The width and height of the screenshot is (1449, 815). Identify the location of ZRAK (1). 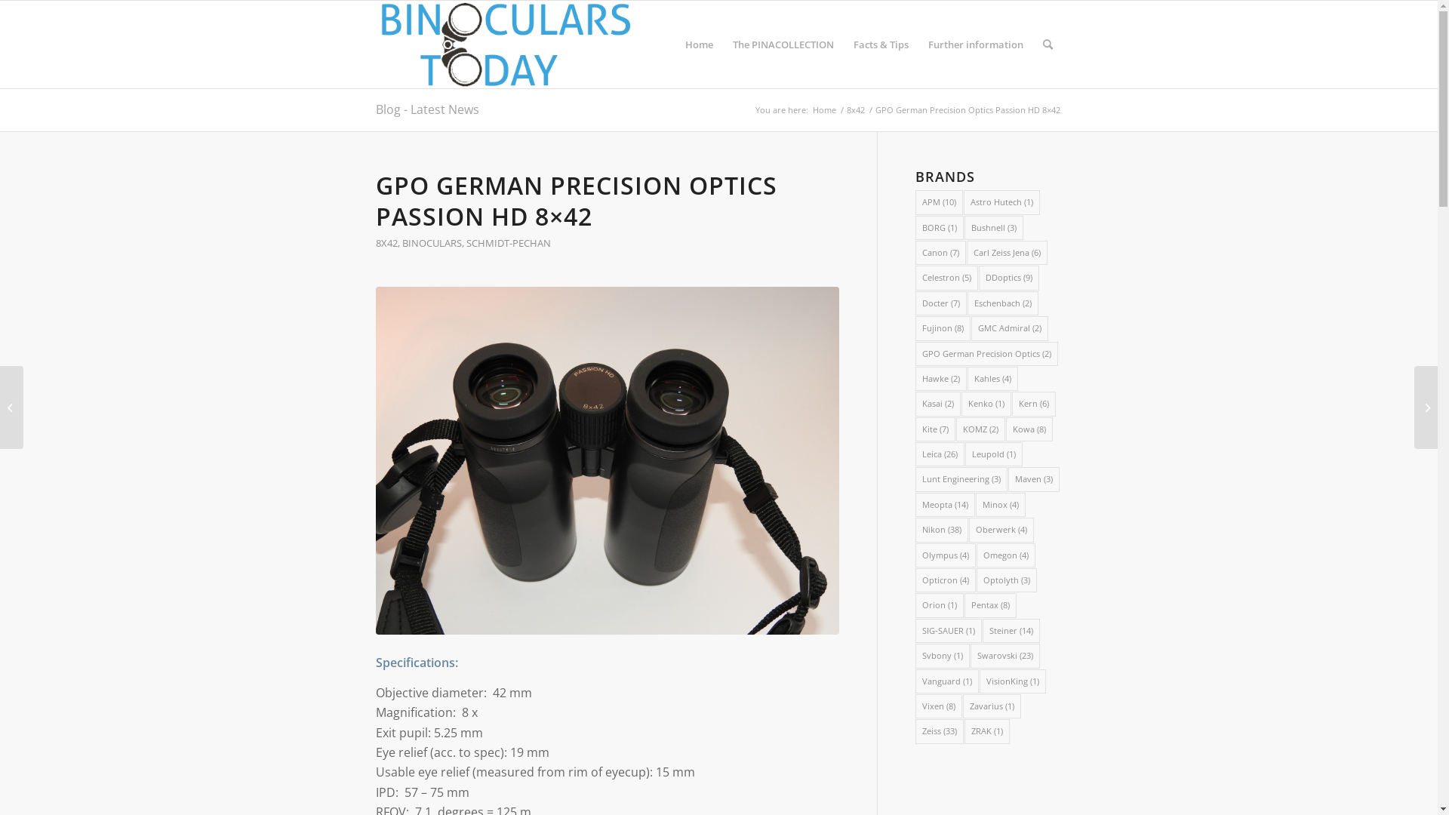
(987, 731).